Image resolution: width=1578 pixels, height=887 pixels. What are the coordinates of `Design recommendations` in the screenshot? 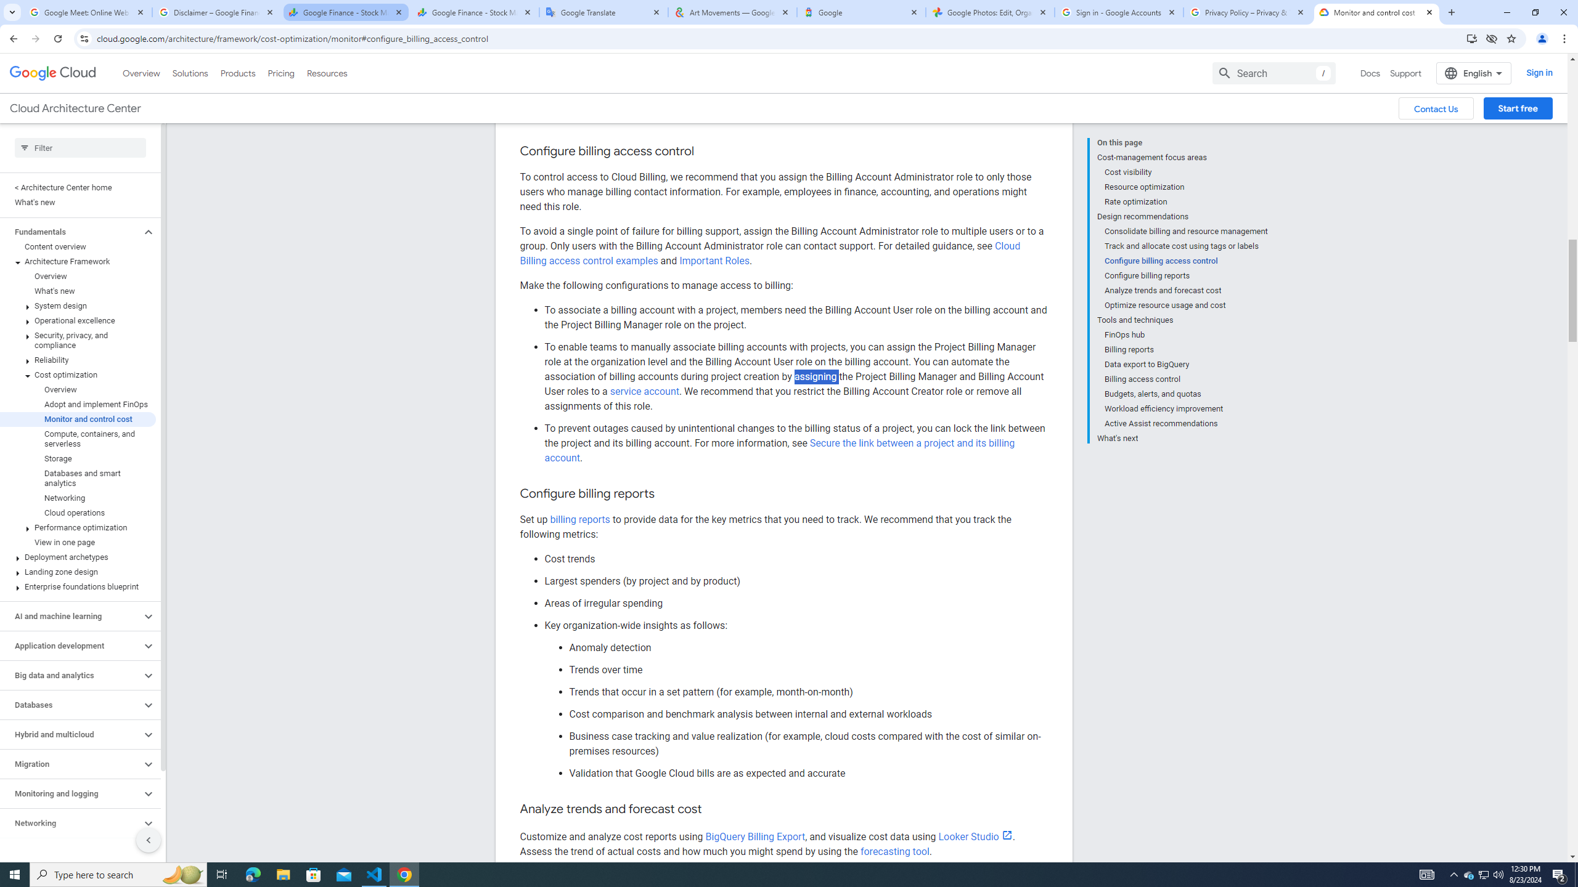 It's located at (1182, 163).